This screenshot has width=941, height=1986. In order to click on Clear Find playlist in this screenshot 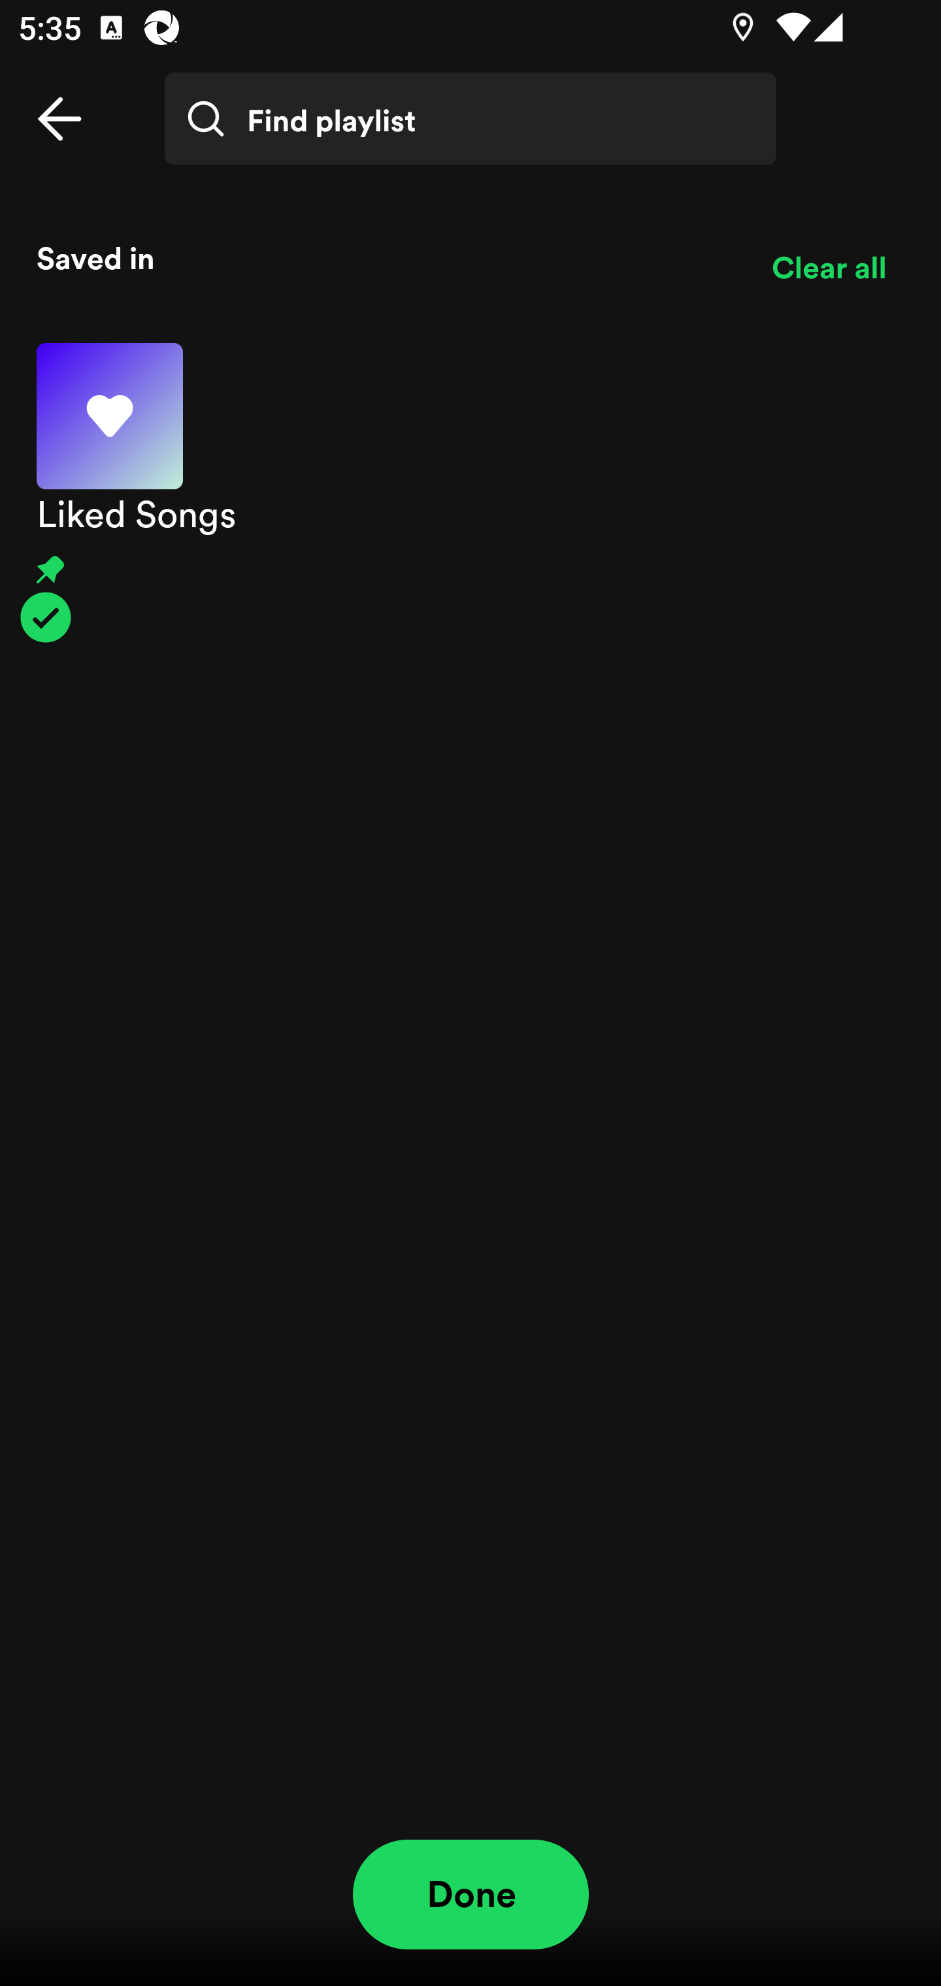, I will do `click(844, 137)`.